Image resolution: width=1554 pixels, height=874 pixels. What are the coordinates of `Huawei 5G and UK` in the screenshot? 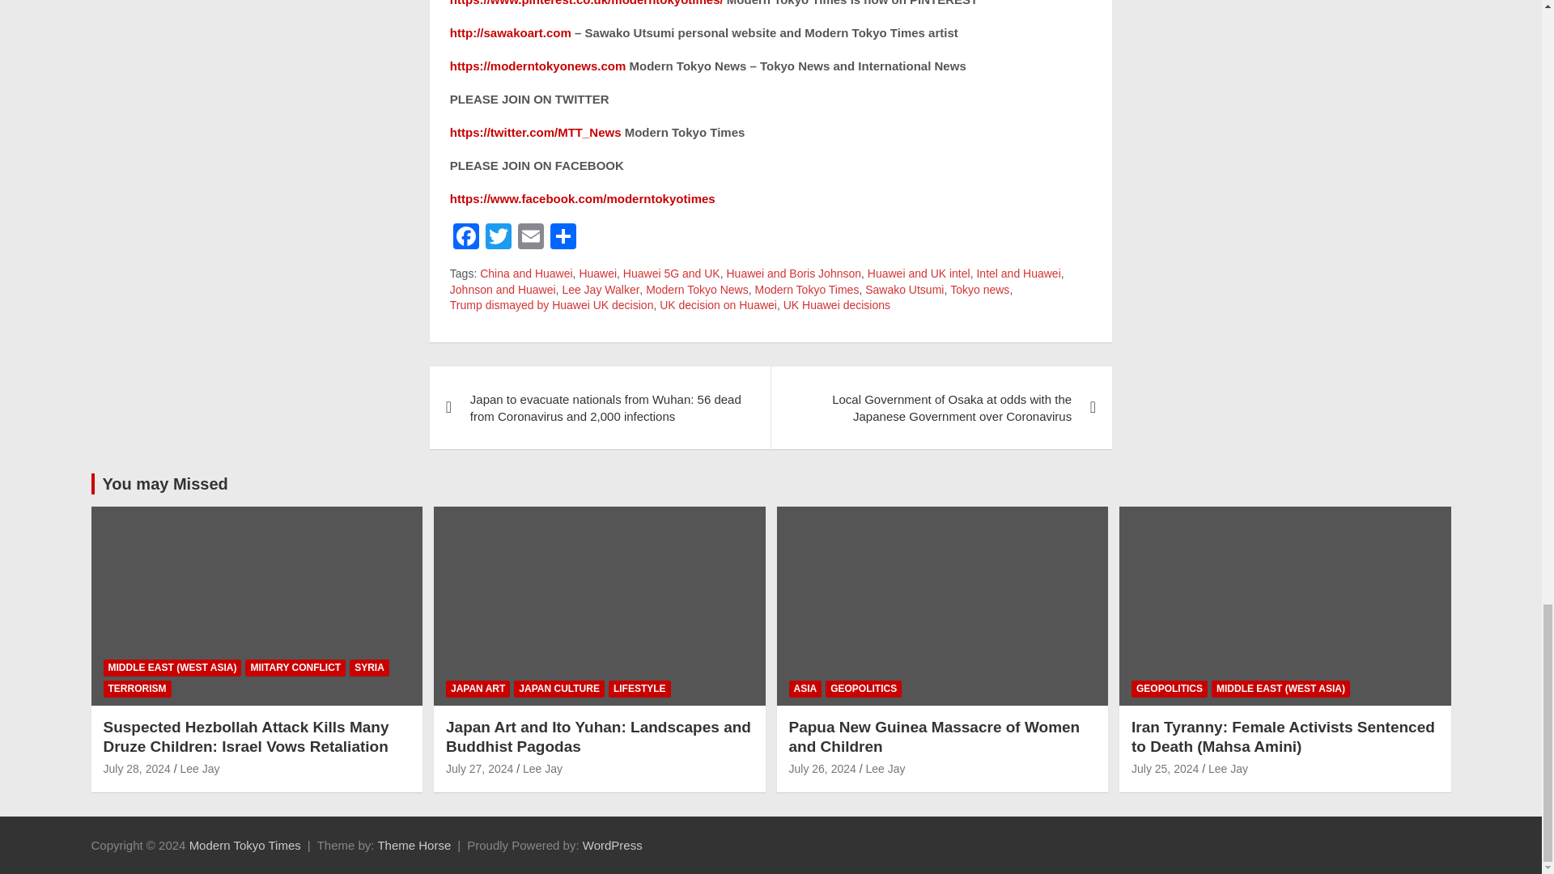 It's located at (672, 274).